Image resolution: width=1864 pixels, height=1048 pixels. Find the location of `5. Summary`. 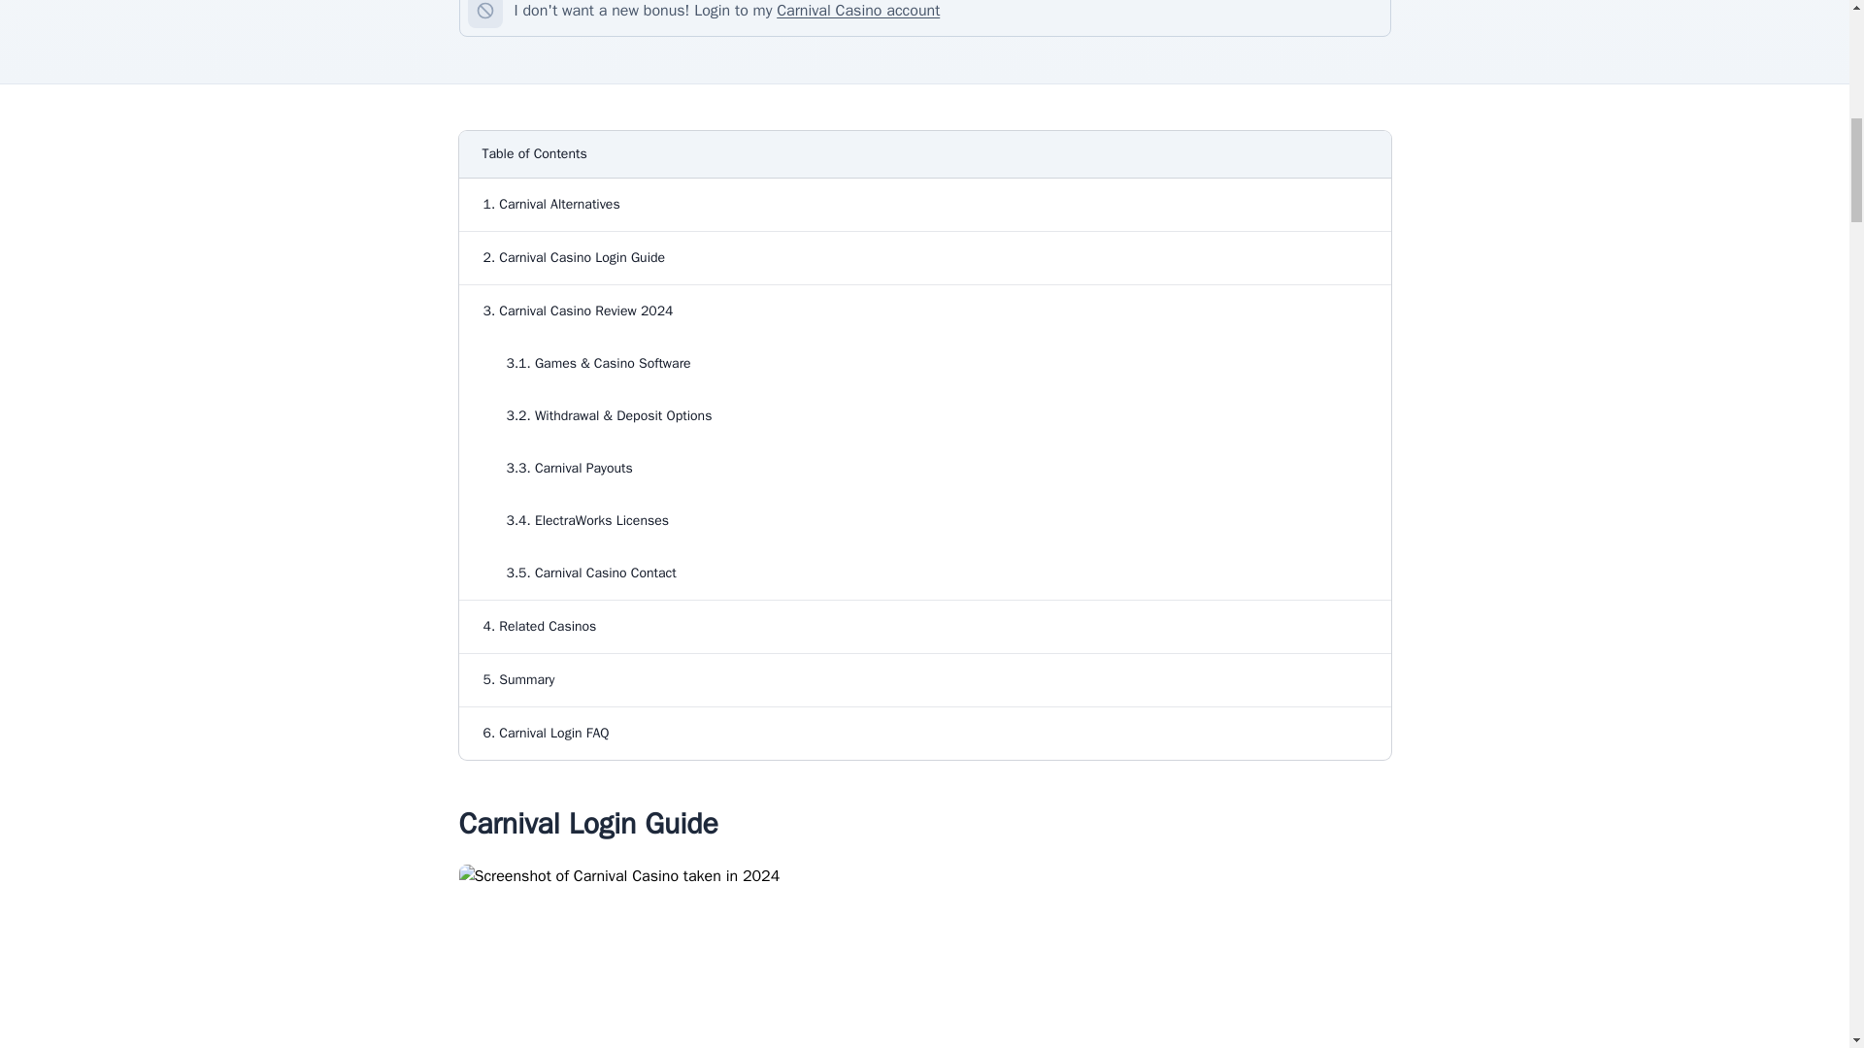

5. Summary is located at coordinates (925, 679).